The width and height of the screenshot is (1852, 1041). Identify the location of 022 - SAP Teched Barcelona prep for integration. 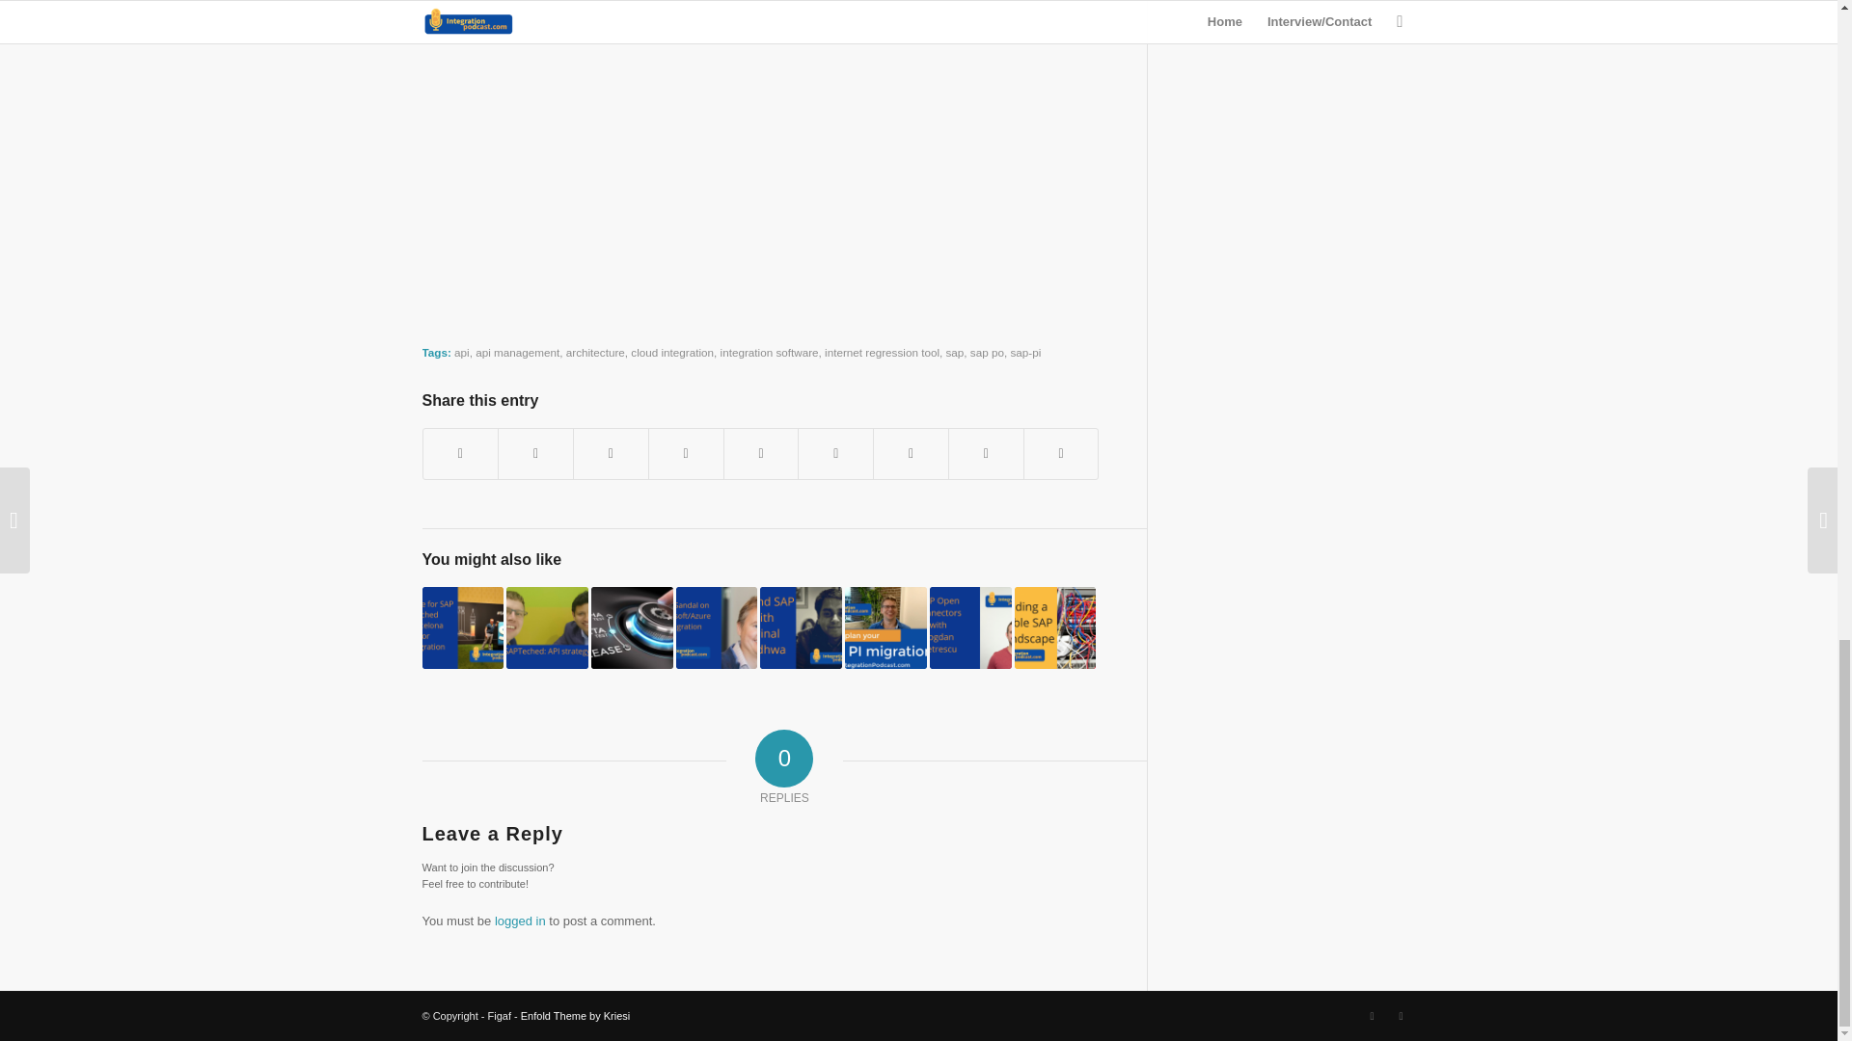
(463, 628).